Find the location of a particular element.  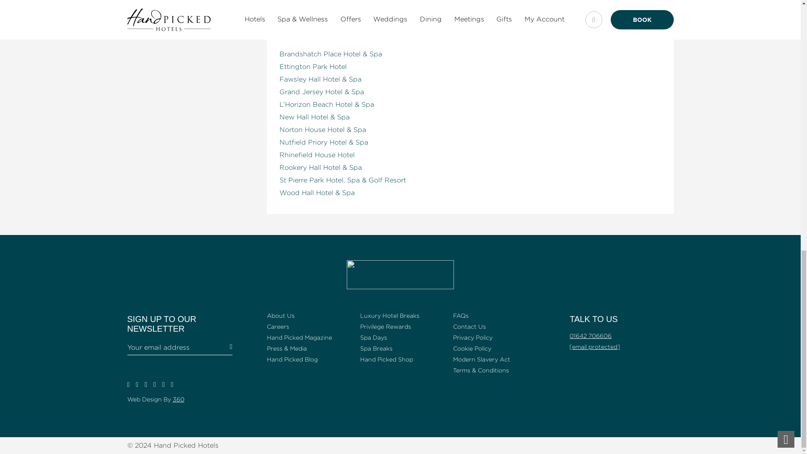

Facebook is located at coordinates (128, 384).